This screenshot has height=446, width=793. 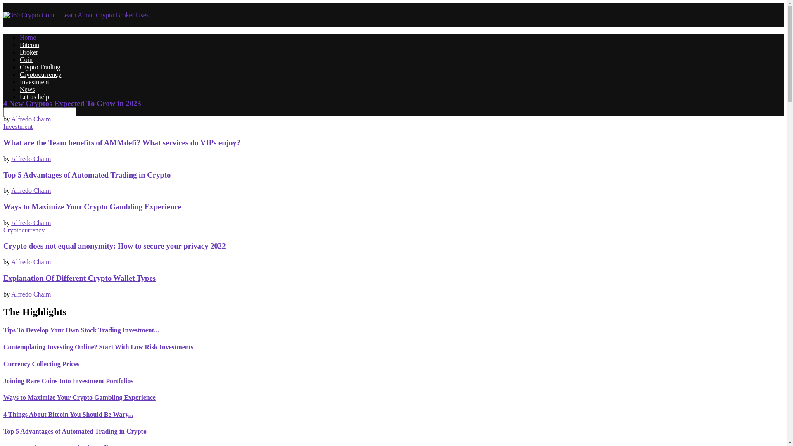 I want to click on News, so click(x=27, y=89).